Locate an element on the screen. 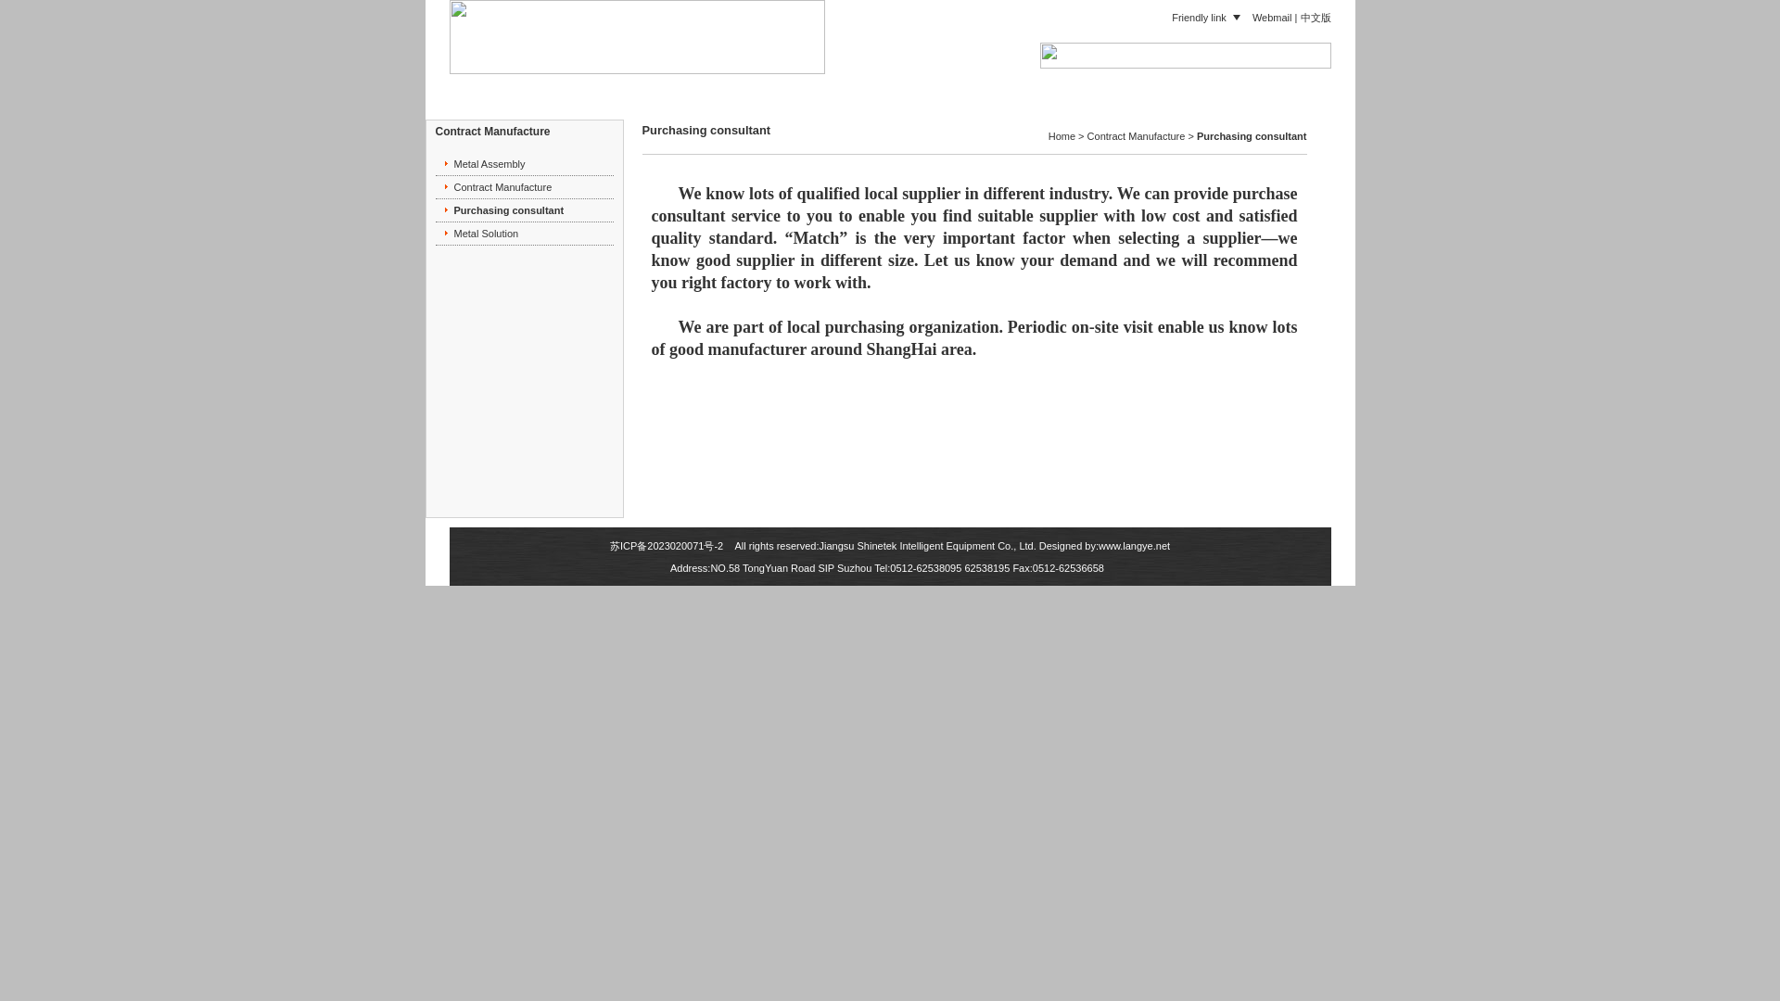  Metal Solution is located at coordinates (486, 234).